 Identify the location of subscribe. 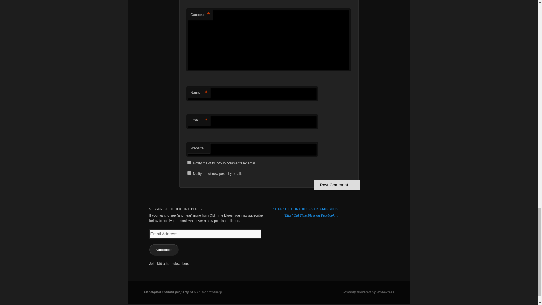
(189, 173).